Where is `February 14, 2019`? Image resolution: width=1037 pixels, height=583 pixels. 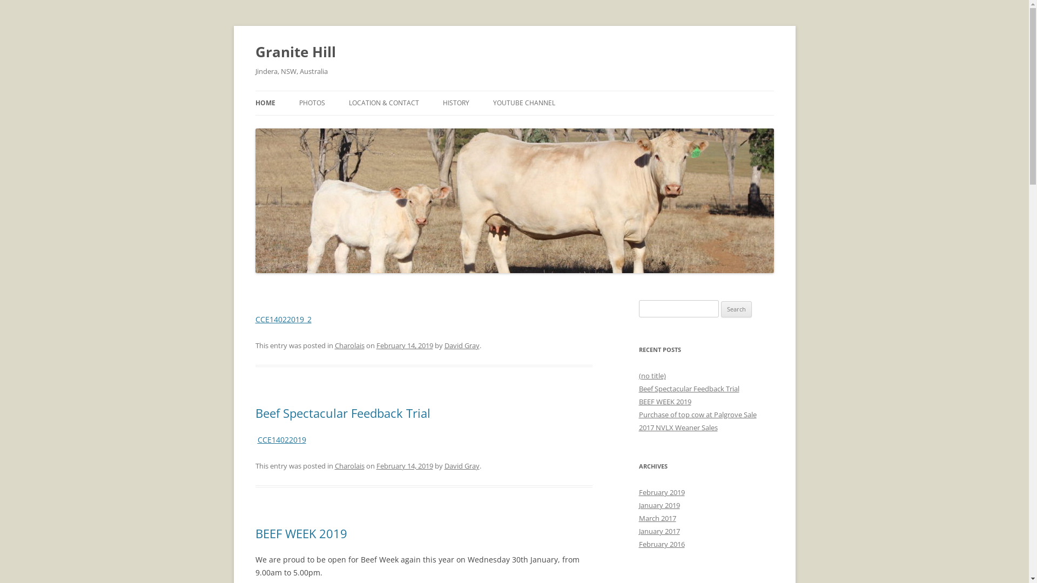 February 14, 2019 is located at coordinates (404, 466).